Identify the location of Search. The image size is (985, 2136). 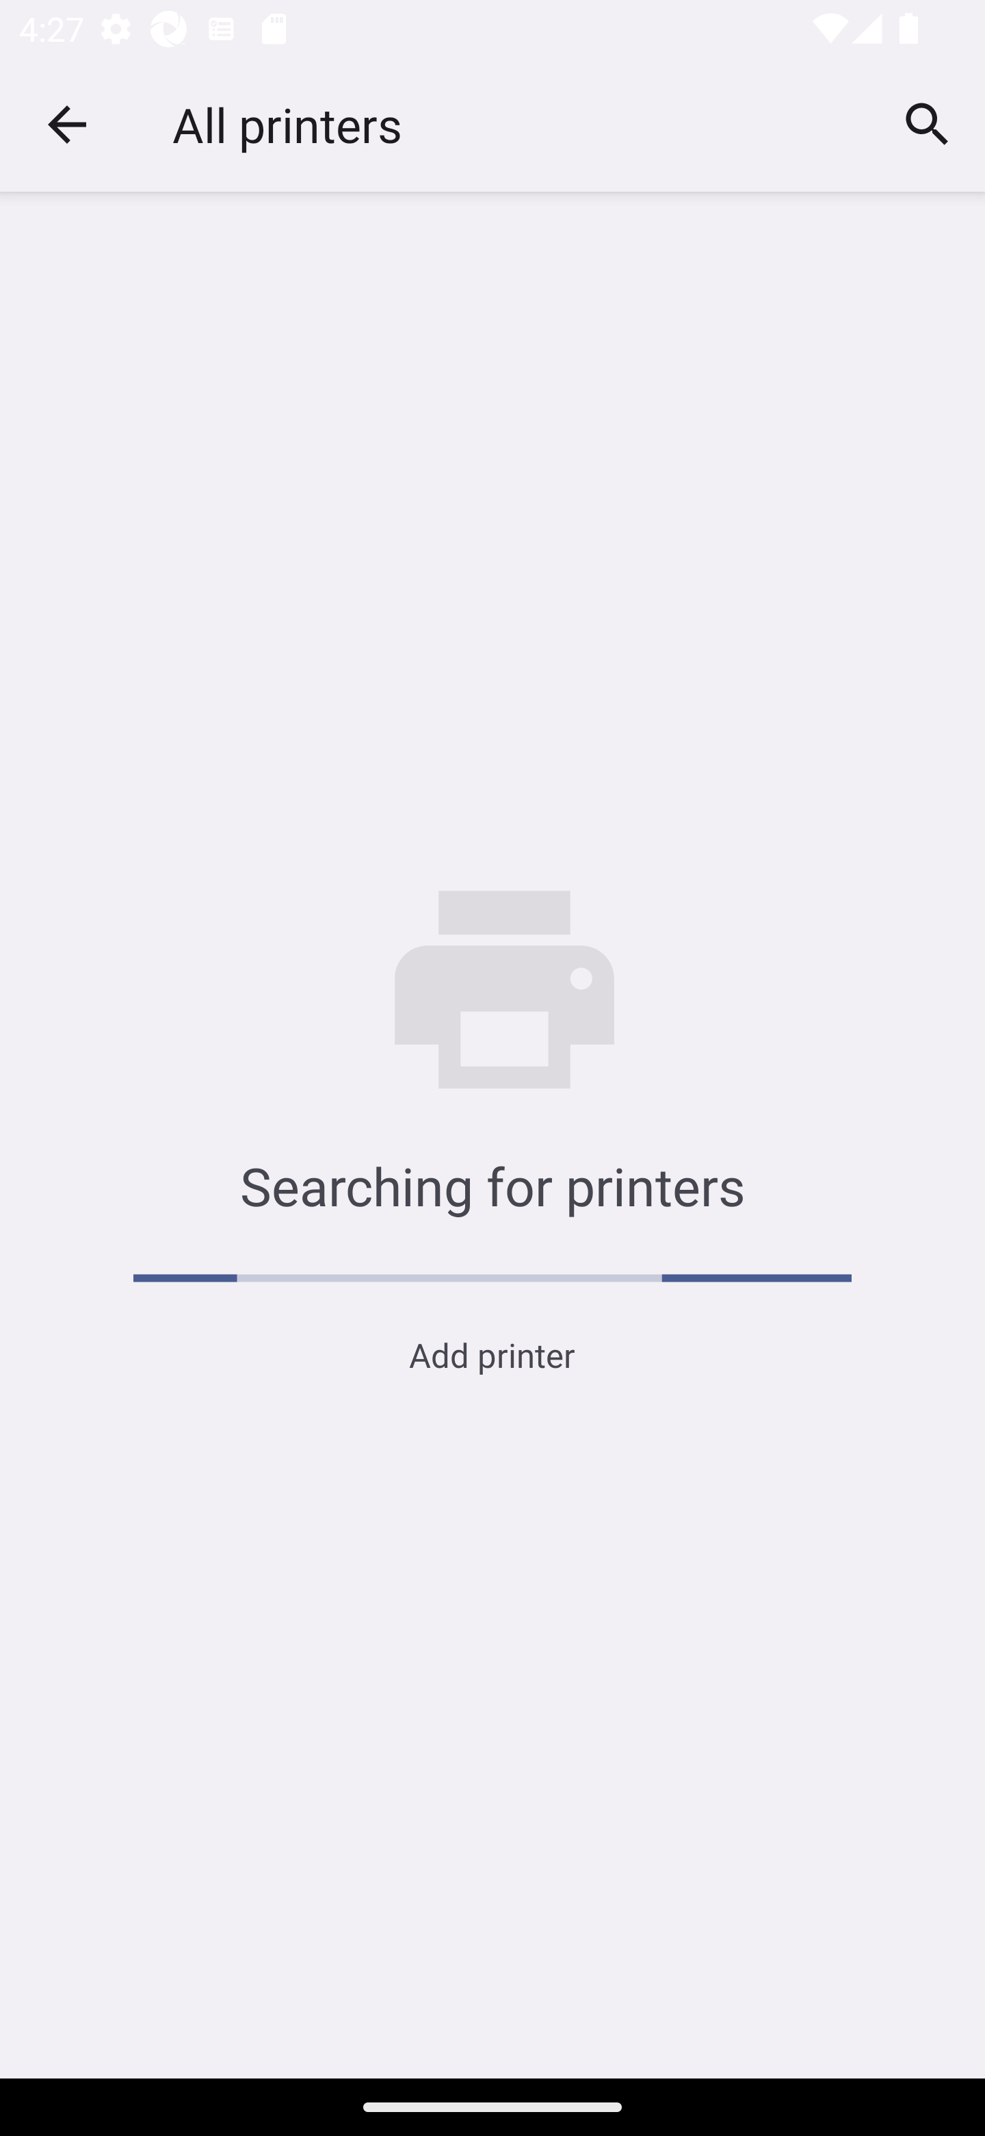
(928, 123).